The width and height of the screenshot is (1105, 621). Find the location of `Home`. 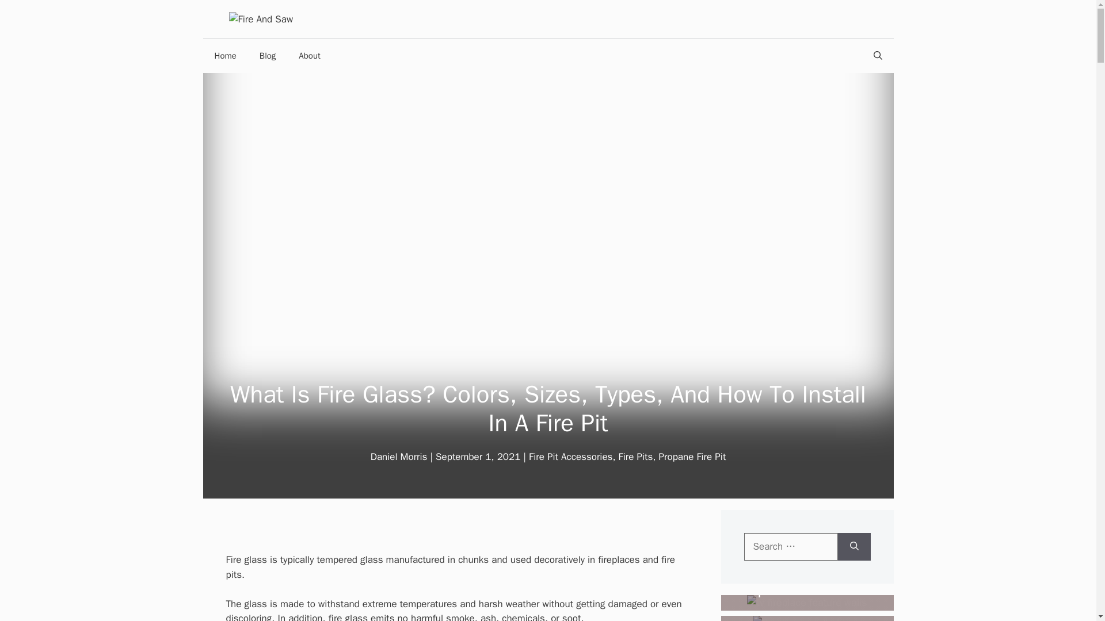

Home is located at coordinates (224, 55).